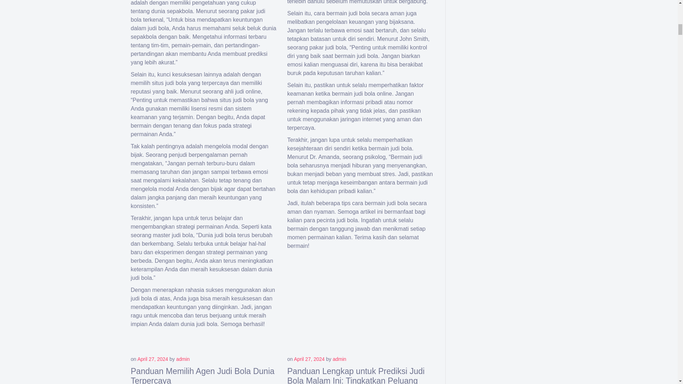 This screenshot has height=384, width=683. Describe the element at coordinates (183, 359) in the screenshot. I see `admin` at that location.